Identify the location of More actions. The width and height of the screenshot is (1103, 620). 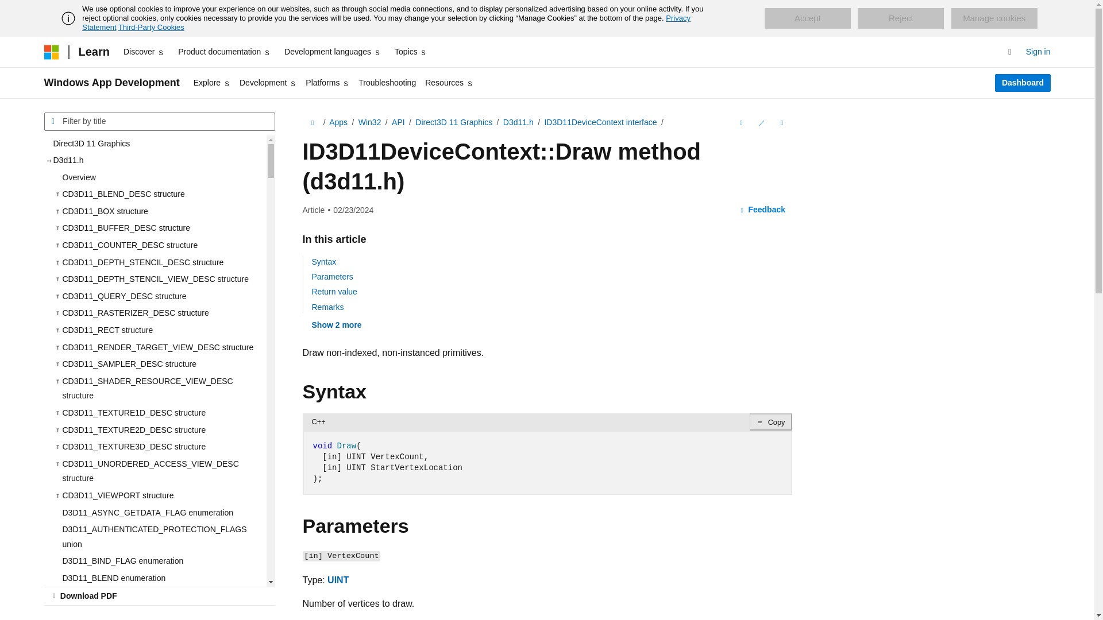
(781, 123).